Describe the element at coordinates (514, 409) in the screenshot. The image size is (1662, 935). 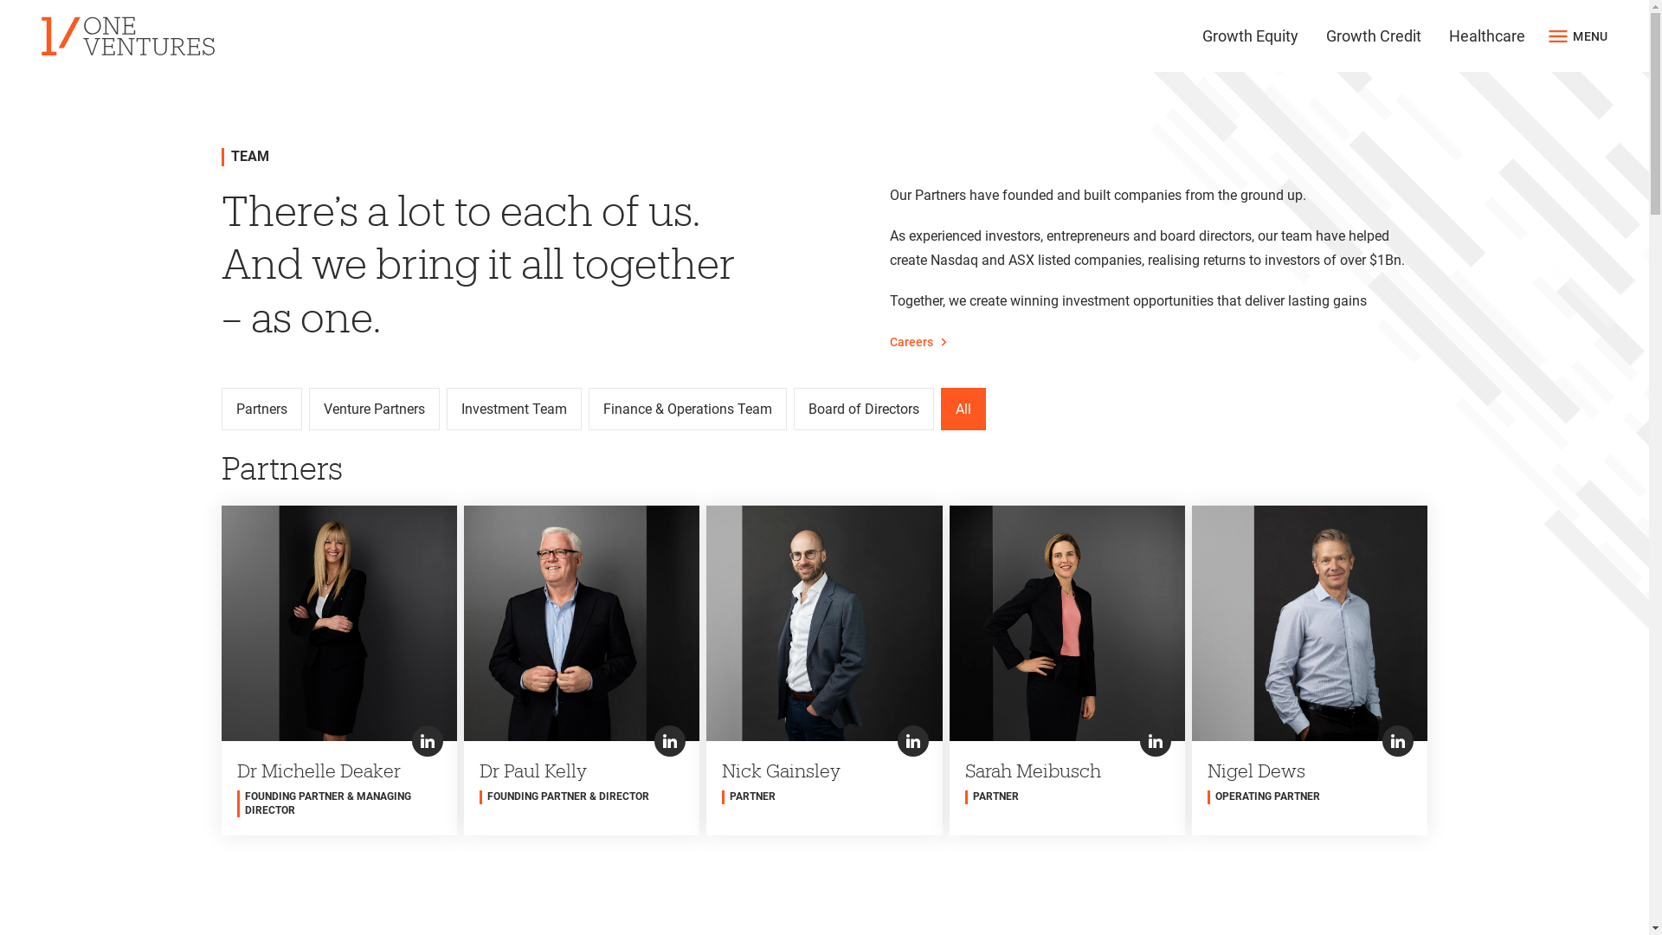
I see `Investment Team
Investment Team` at that location.